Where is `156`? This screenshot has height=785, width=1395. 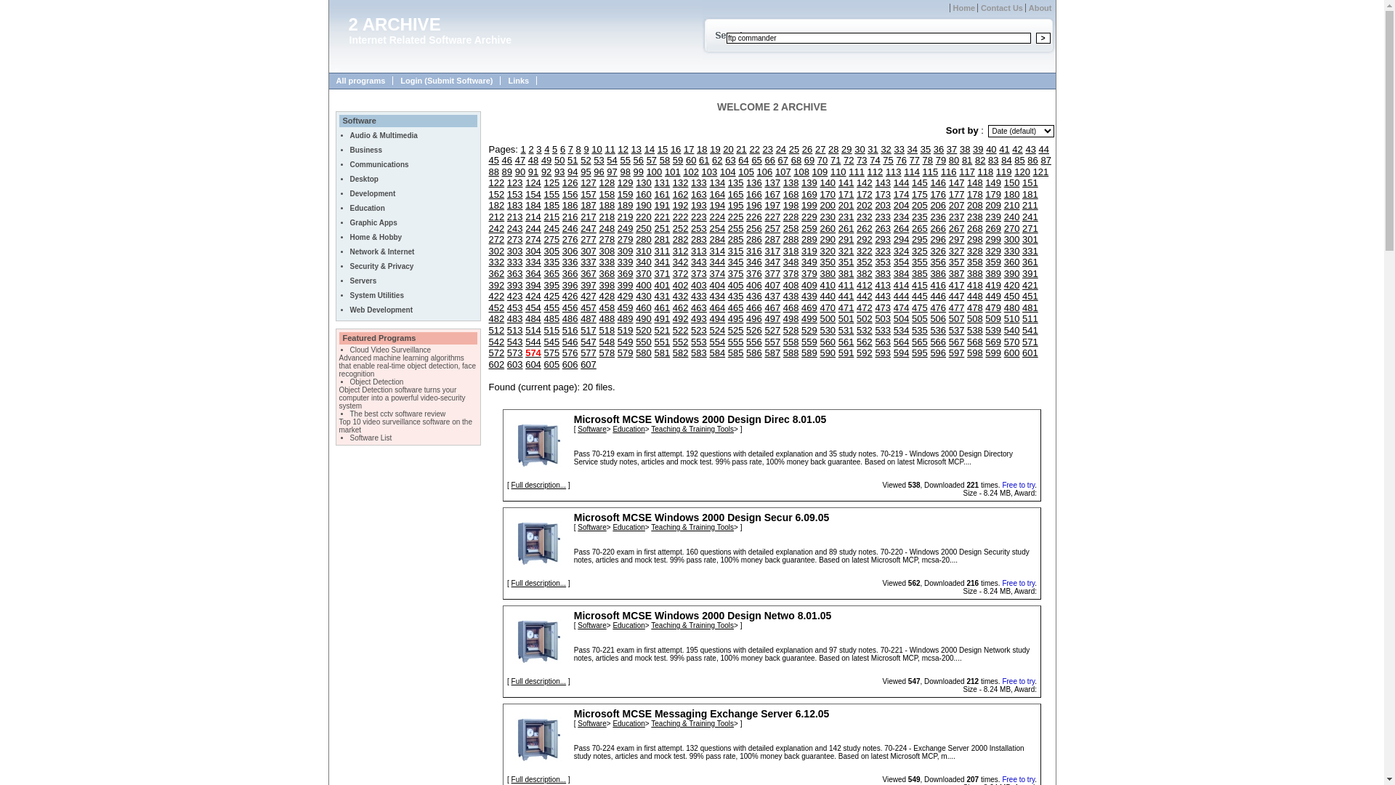
156 is located at coordinates (570, 195).